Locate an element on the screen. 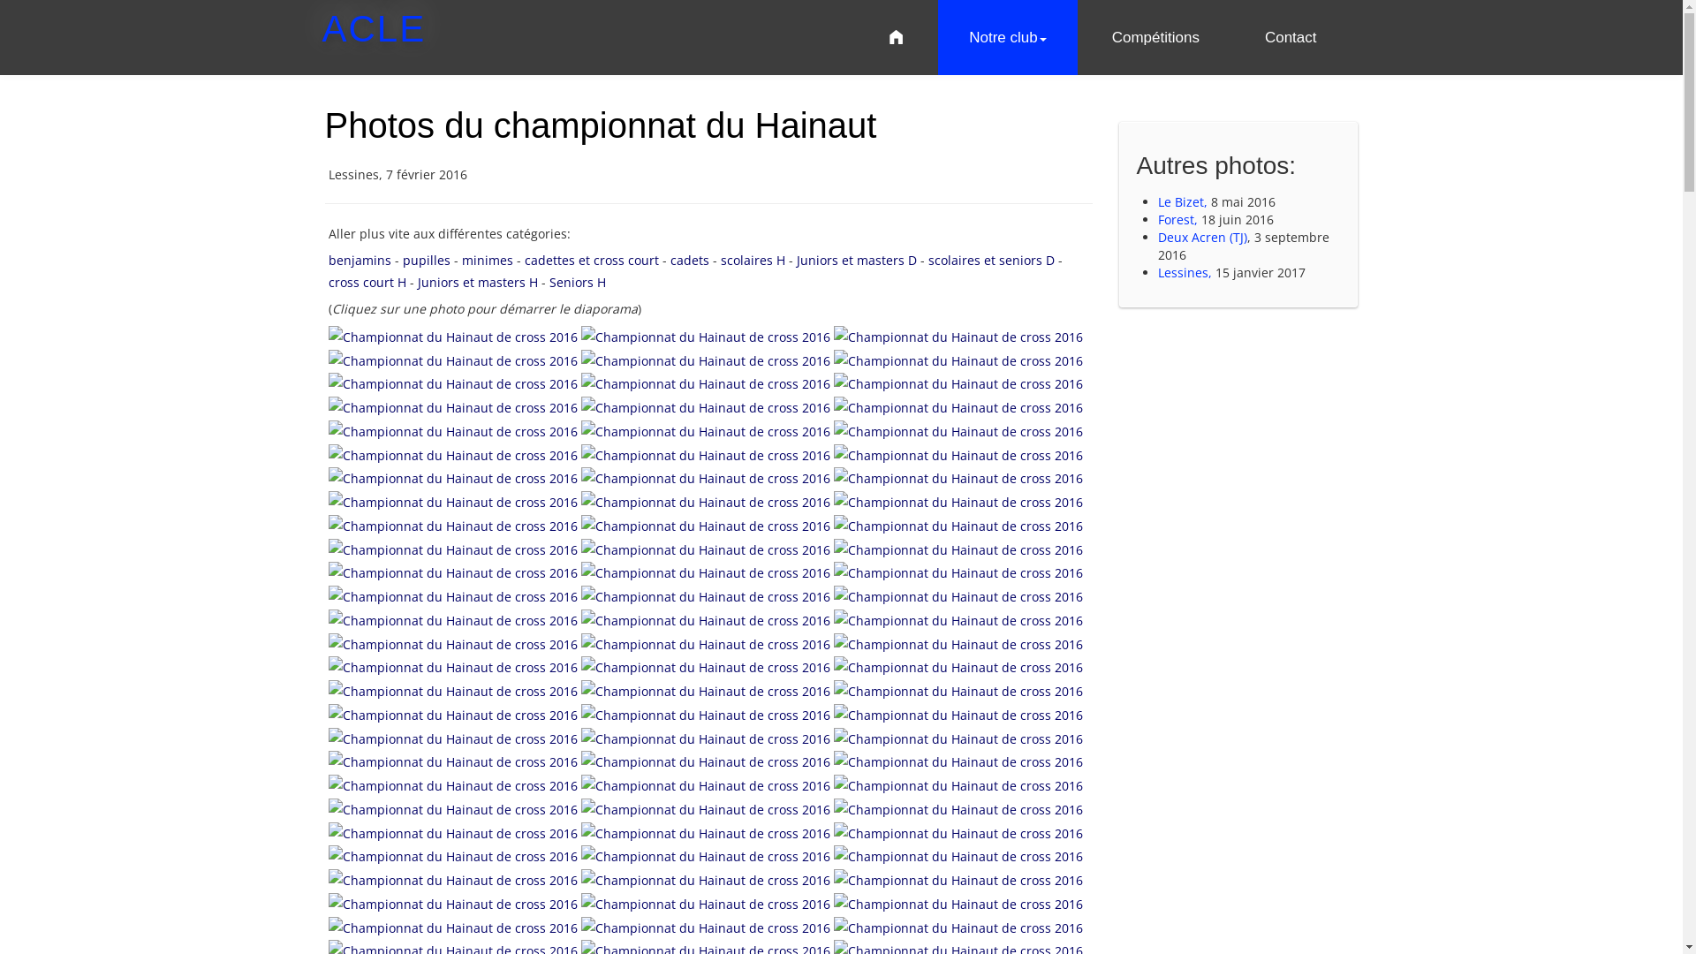 The height and width of the screenshot is (954, 1696). Championnat du Hainaut de cross 2016 is located at coordinates (958, 807).